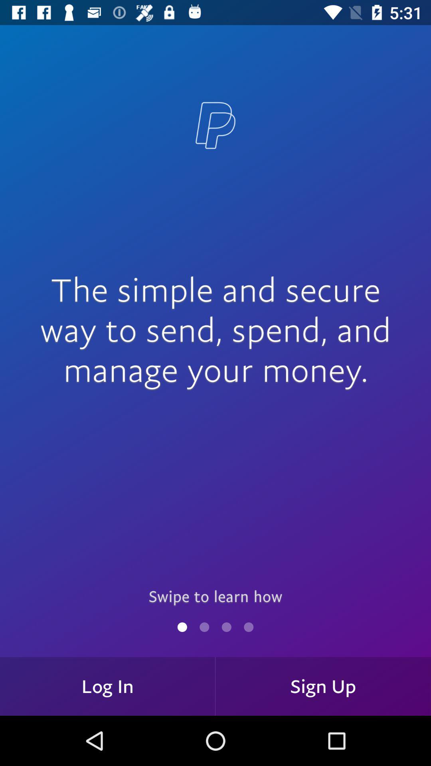 The width and height of the screenshot is (431, 766). What do you see at coordinates (108, 686) in the screenshot?
I see `click log in item` at bounding box center [108, 686].